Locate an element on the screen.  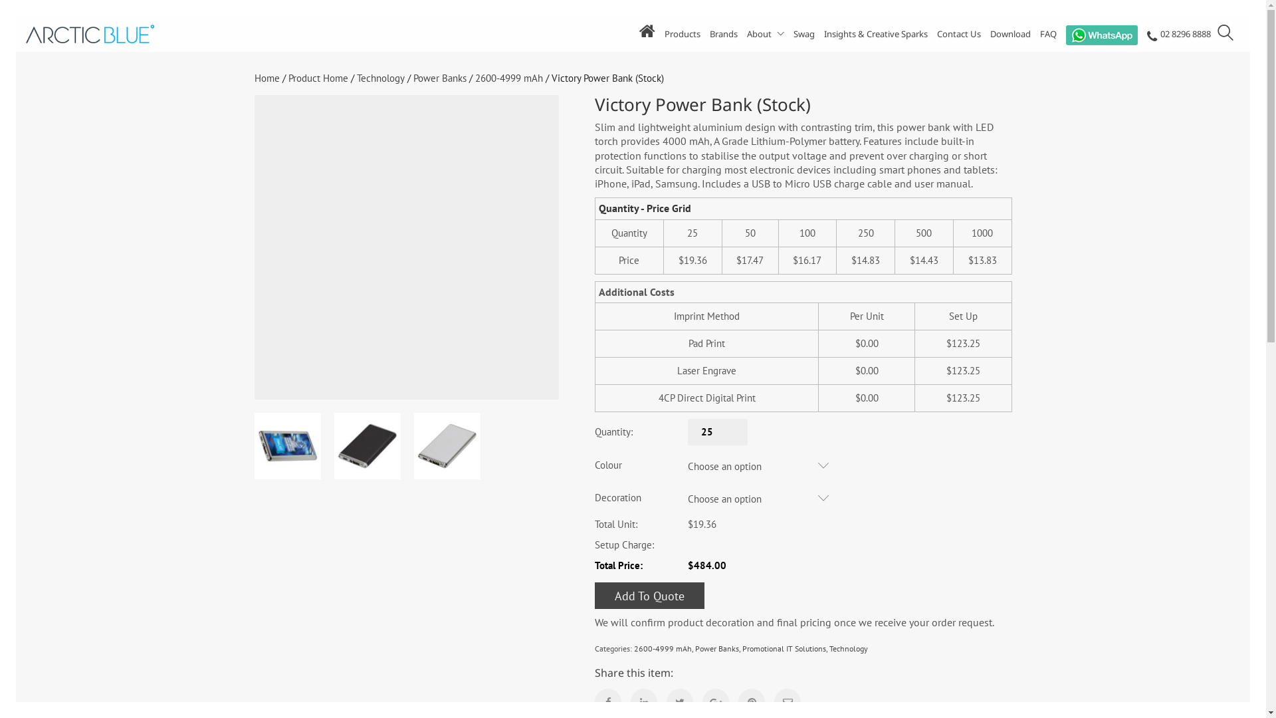
Promotional IT Solutions is located at coordinates (784, 649).